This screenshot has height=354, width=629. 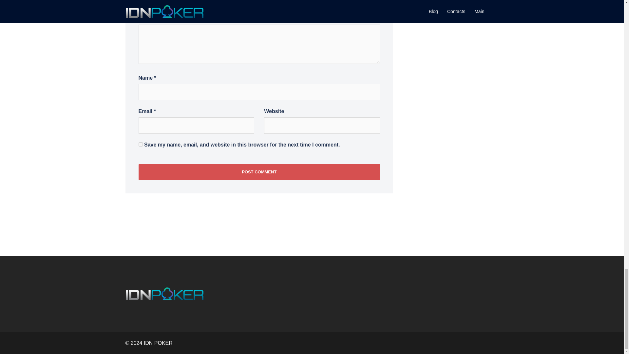 I want to click on yes, so click(x=140, y=144).